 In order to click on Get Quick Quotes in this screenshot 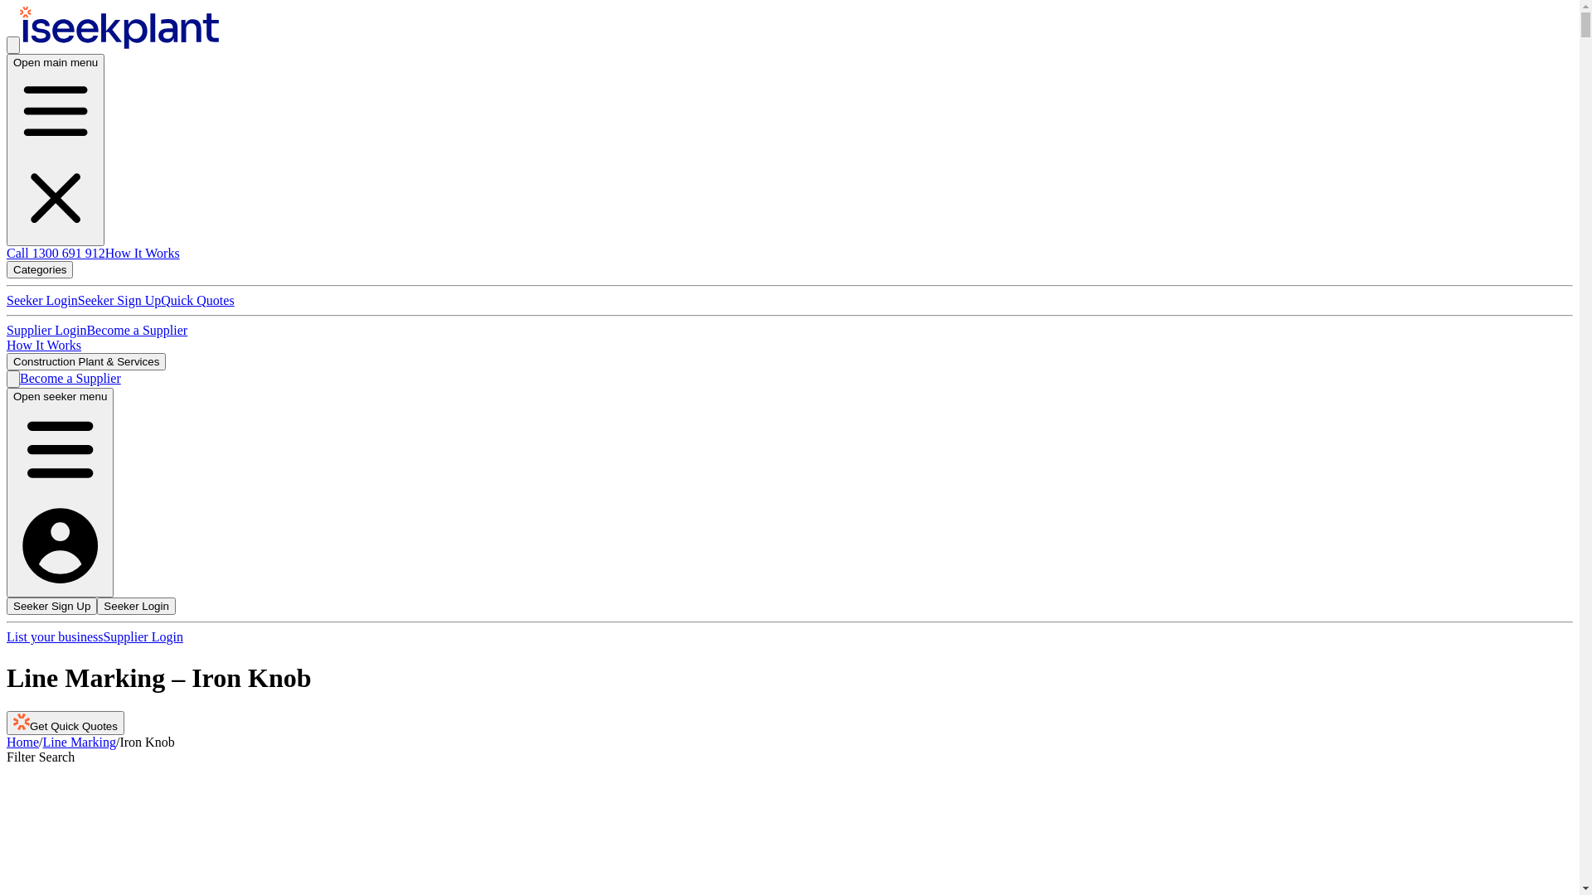, I will do `click(66, 723)`.